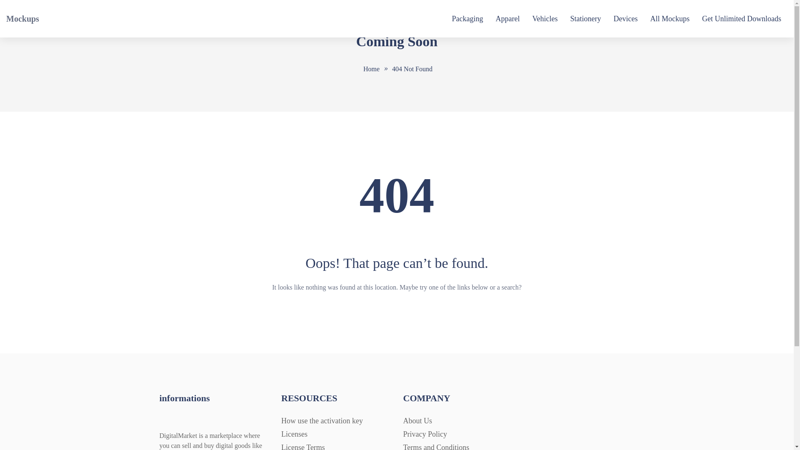  What do you see at coordinates (436, 447) in the screenshot?
I see `Terms and Conditions` at bounding box center [436, 447].